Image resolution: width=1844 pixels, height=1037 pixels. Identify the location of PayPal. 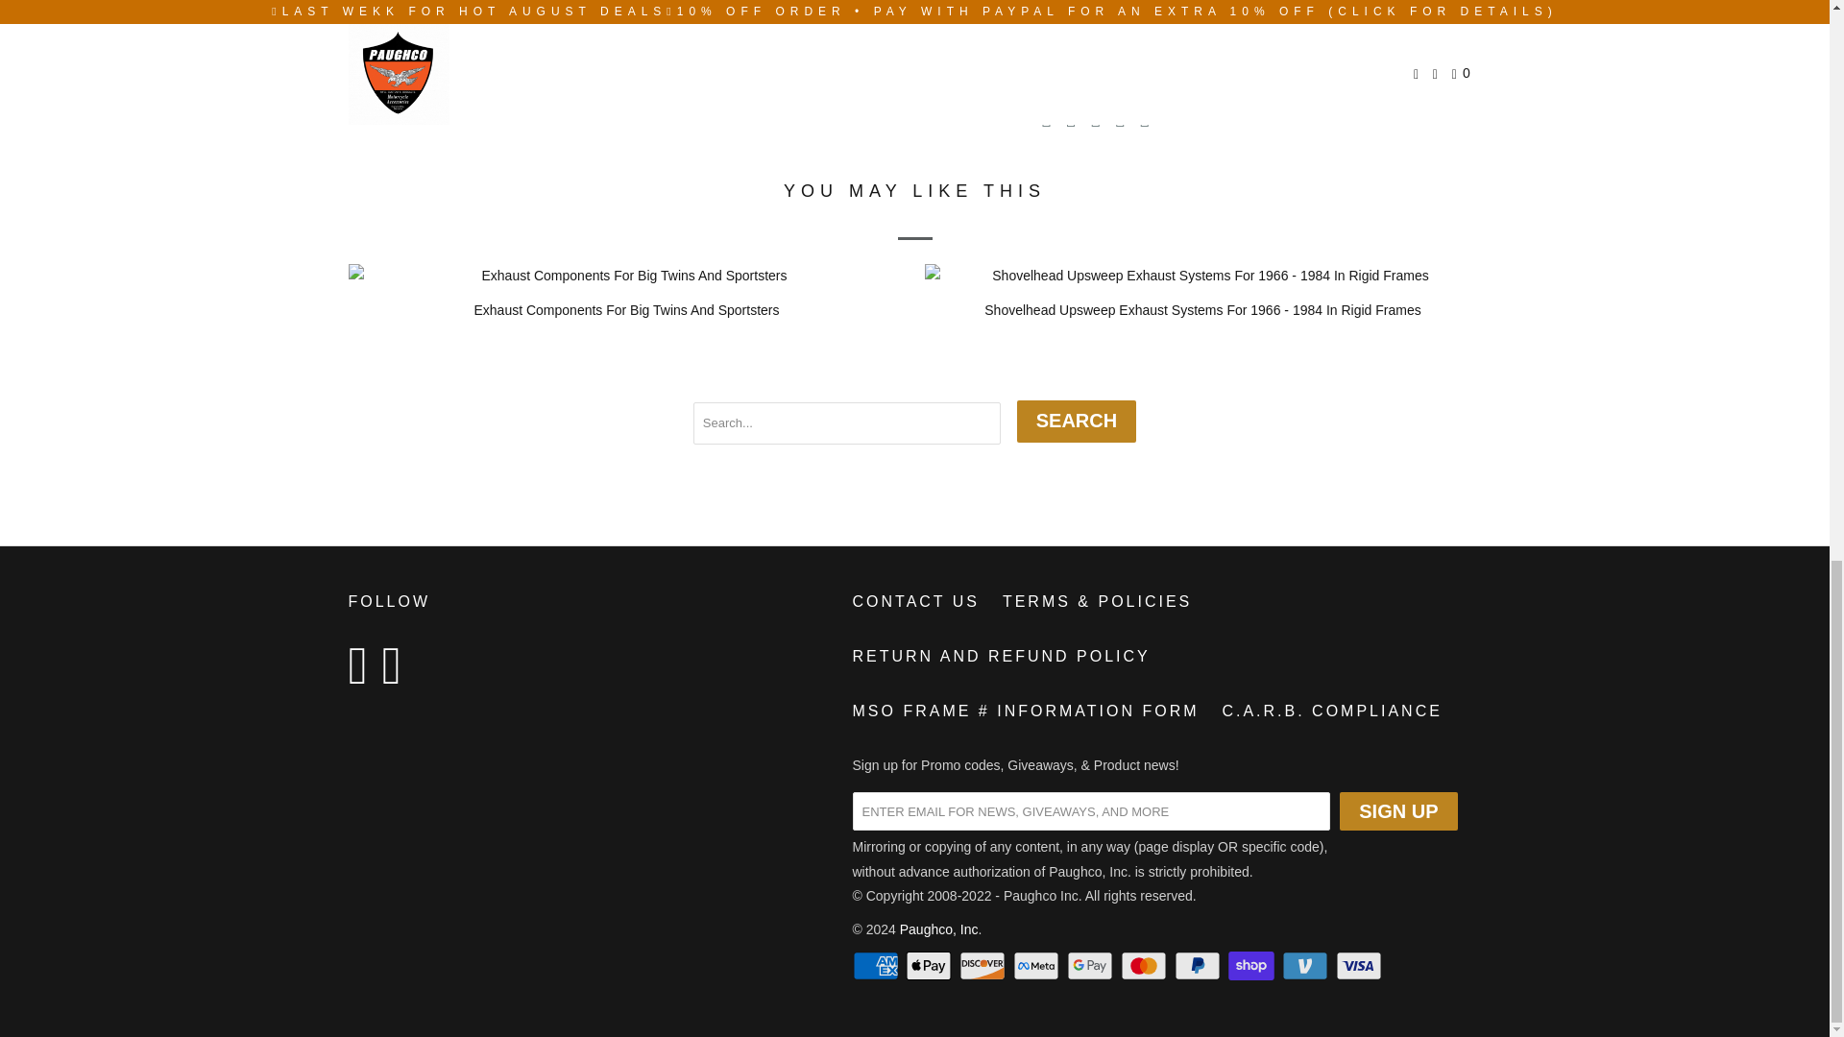
(1199, 966).